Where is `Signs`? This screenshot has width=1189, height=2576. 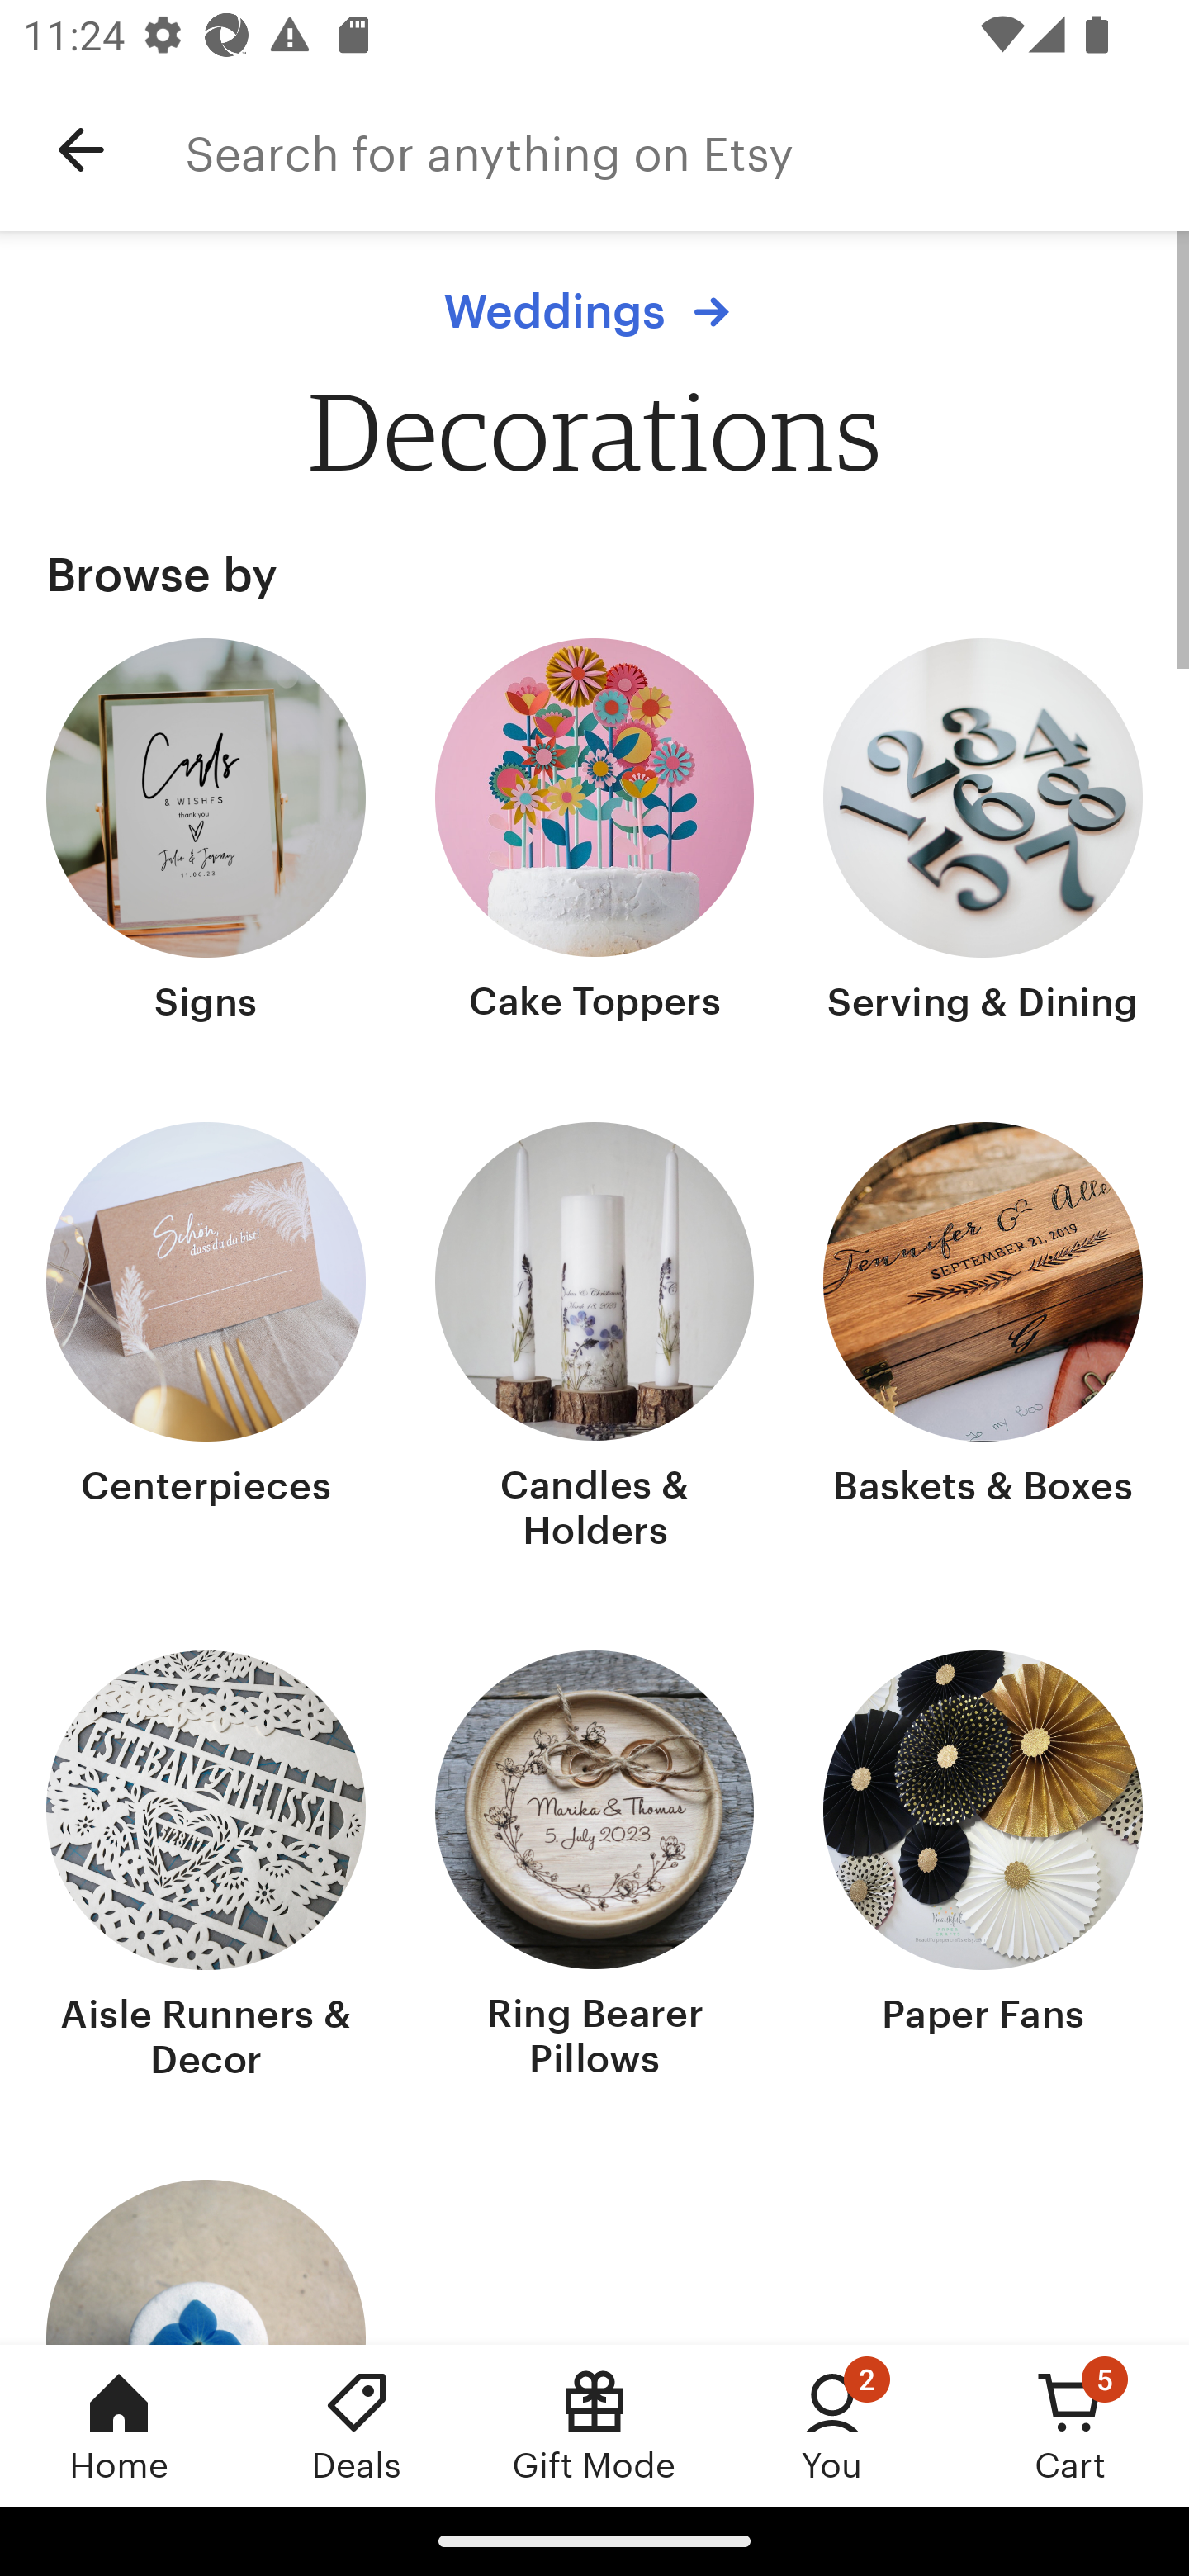
Signs is located at coordinates (206, 834).